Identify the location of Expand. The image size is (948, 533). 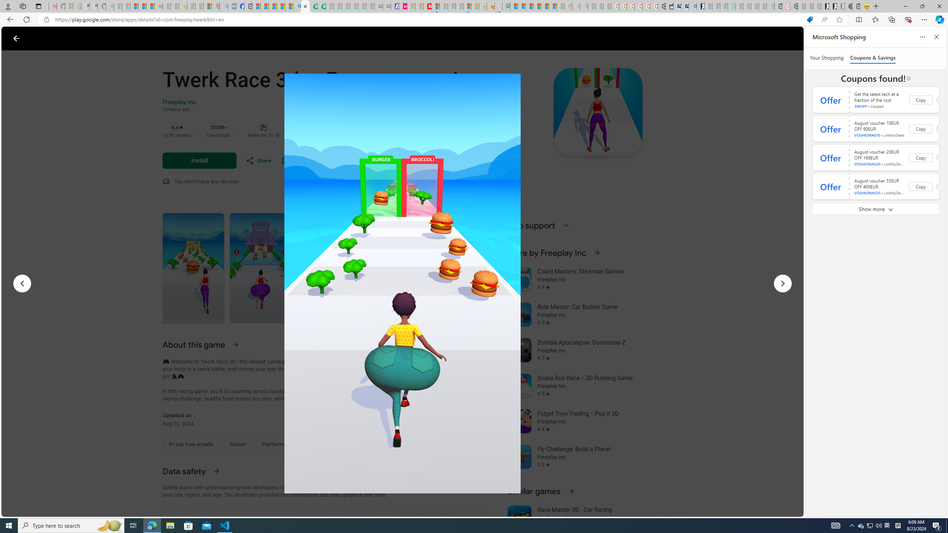
(566, 225).